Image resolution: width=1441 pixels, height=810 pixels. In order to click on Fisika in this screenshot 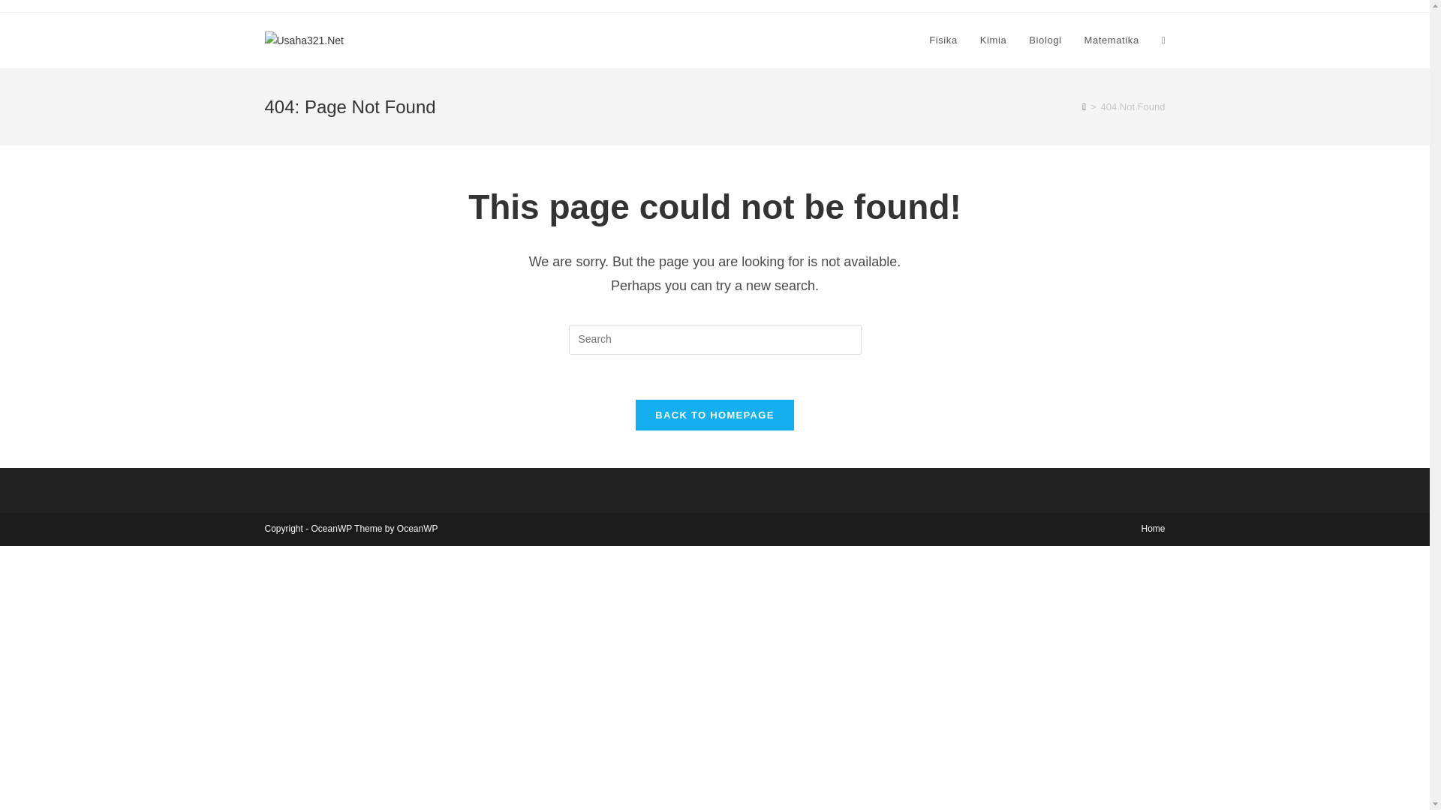, I will do `click(943, 40)`.